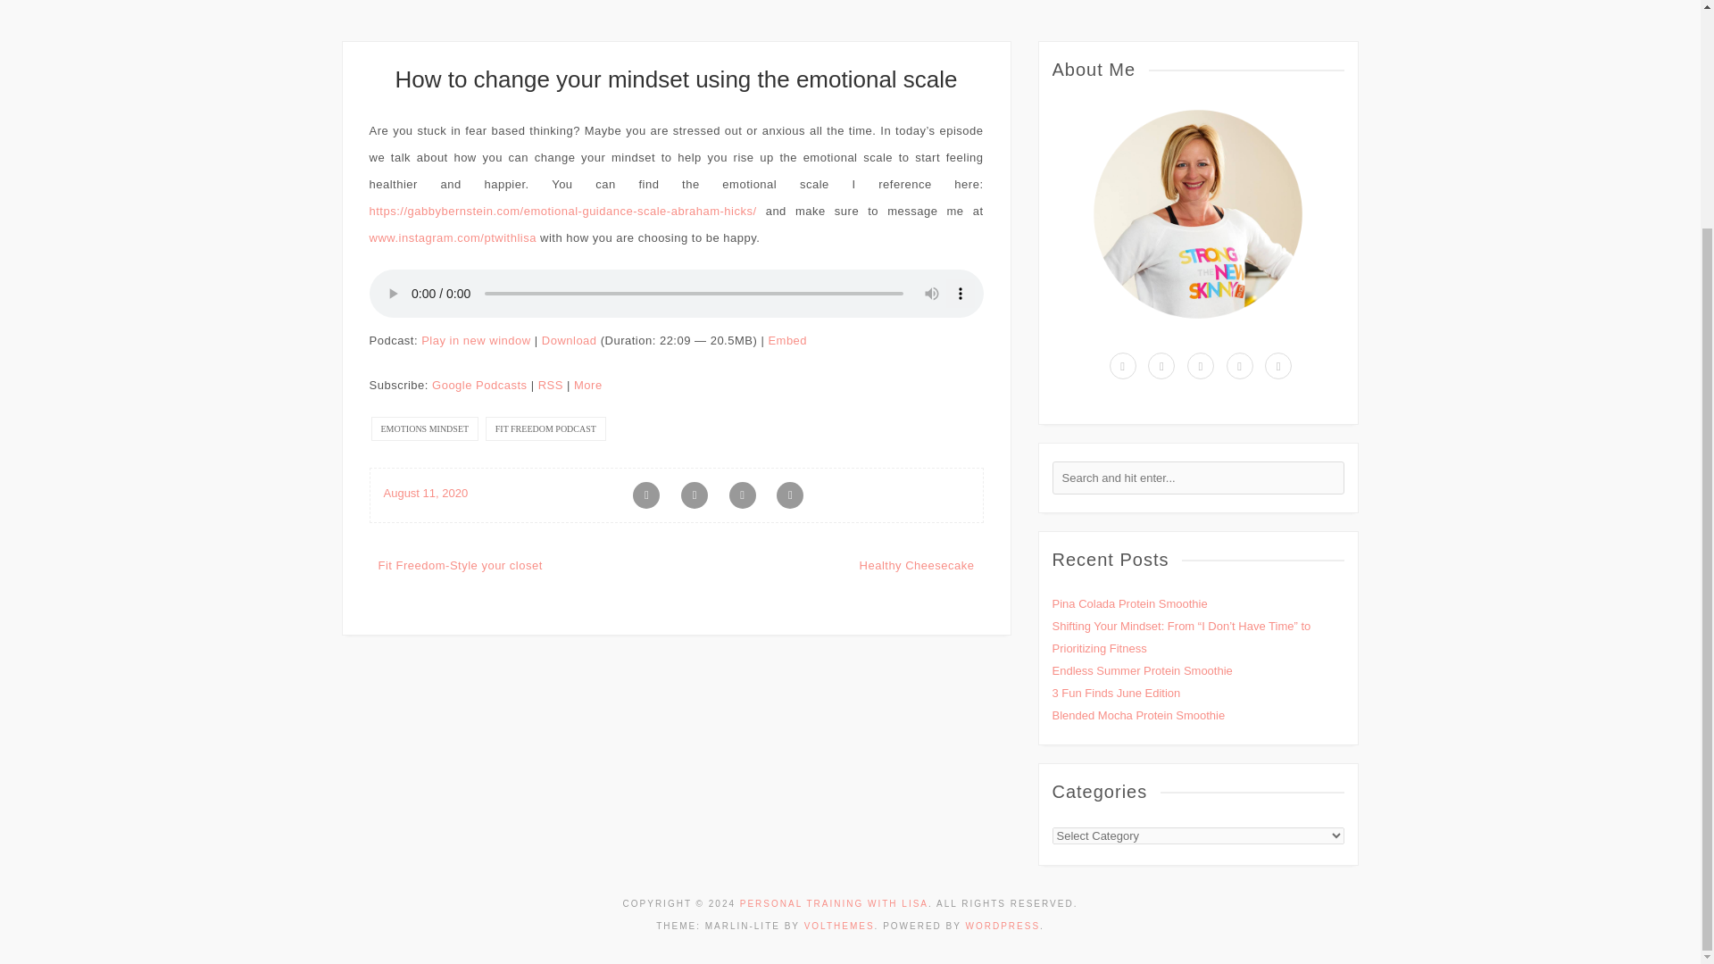  I want to click on Google Podcasts, so click(479, 385).